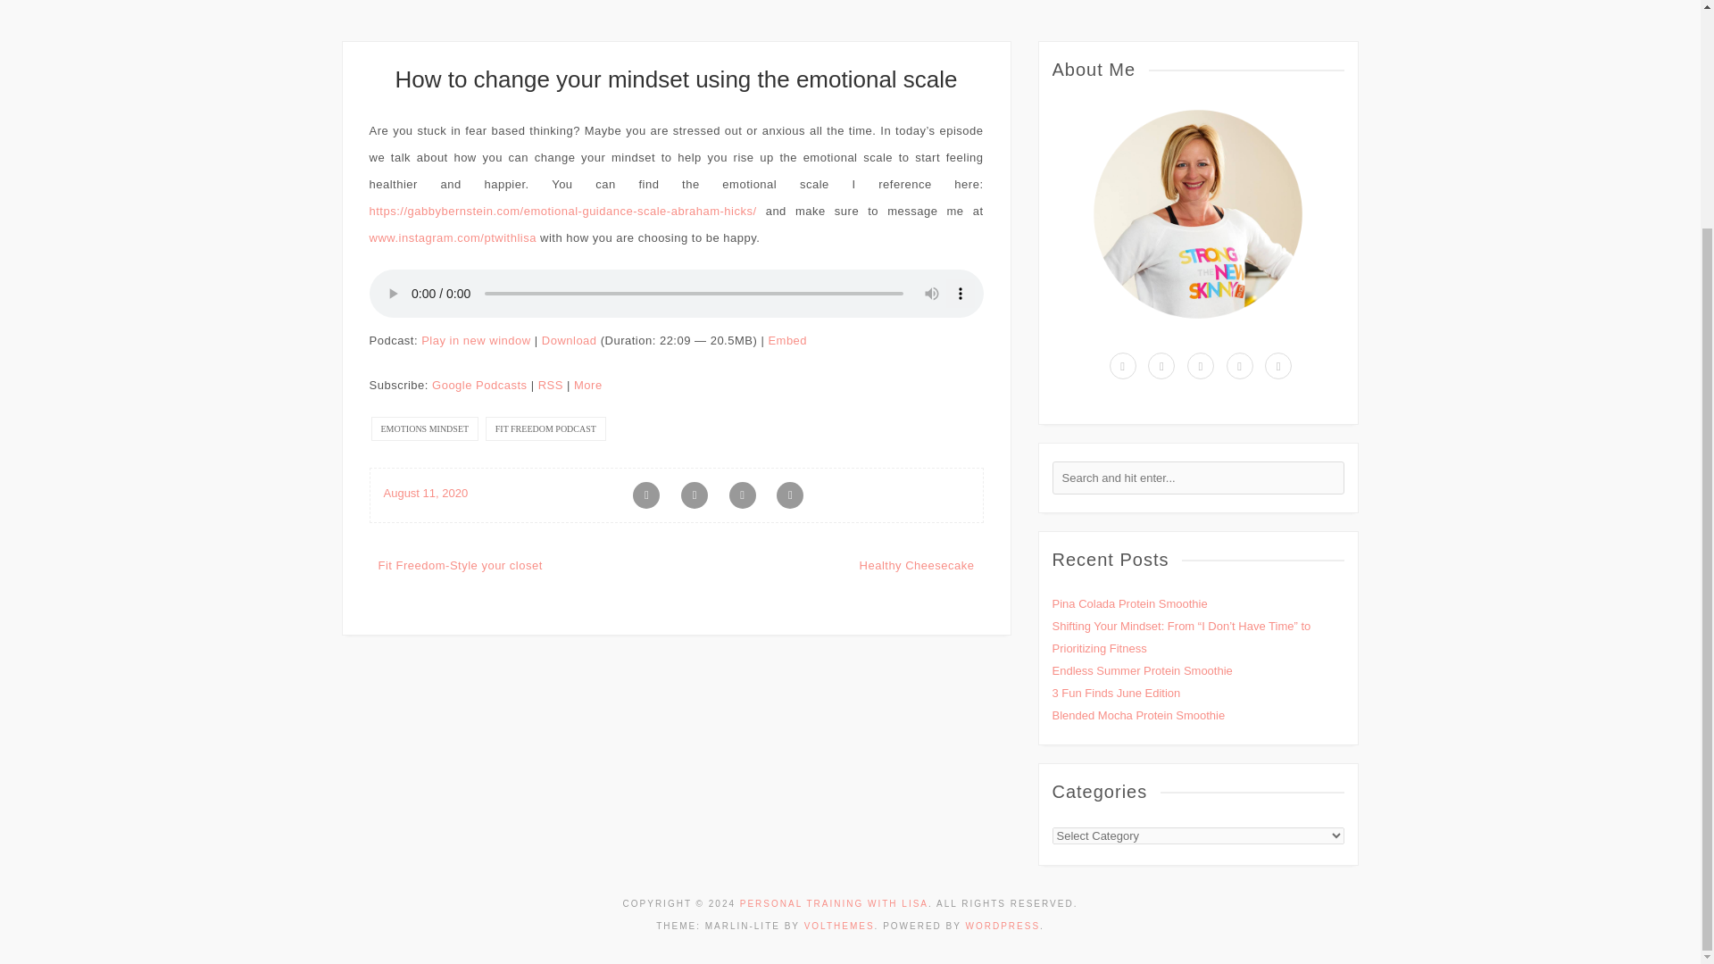  I want to click on Google Podcasts, so click(479, 385).